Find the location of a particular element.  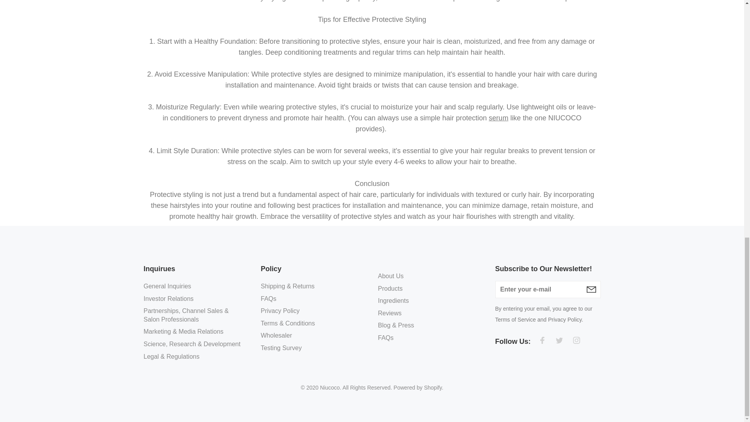

FAQs is located at coordinates (269, 299).